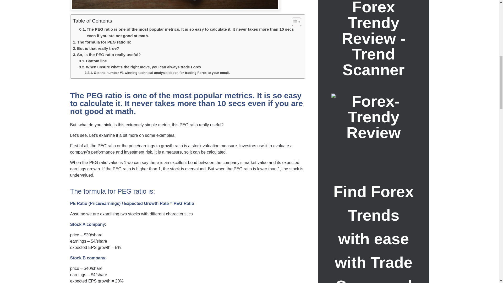 This screenshot has height=283, width=503. I want to click on The formula for PEG ratio is:, so click(102, 42).